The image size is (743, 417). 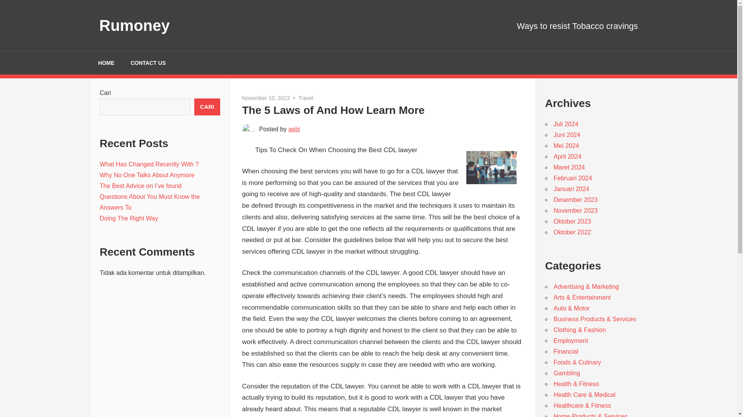 I want to click on Desember 2023, so click(x=575, y=199).